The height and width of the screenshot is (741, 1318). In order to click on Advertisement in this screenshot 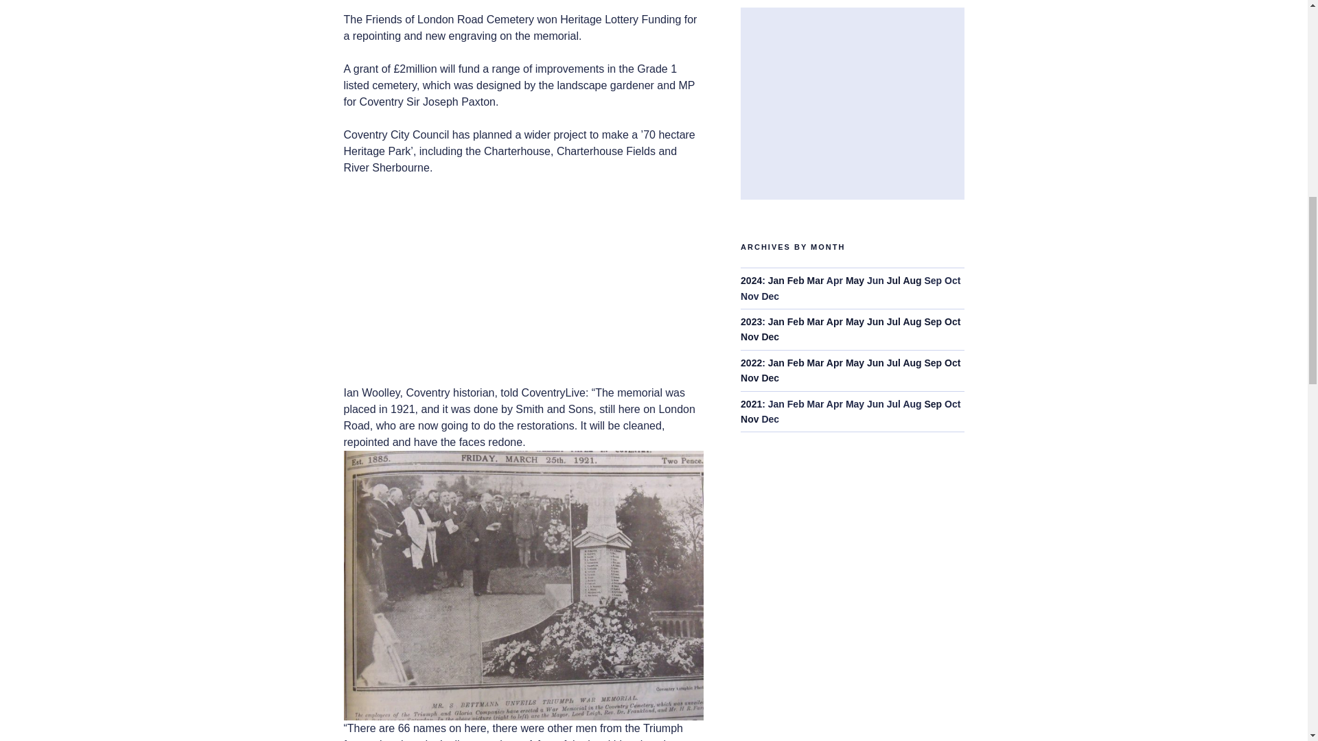, I will do `click(940, 103)`.